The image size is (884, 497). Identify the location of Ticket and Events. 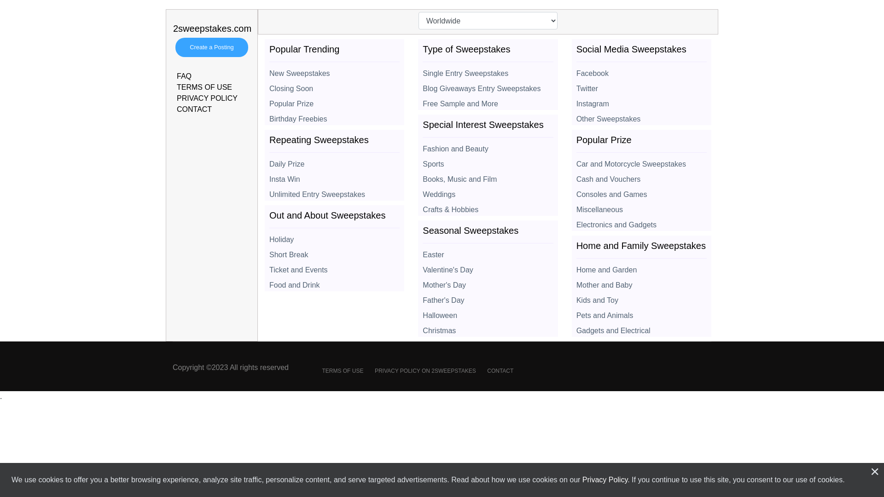
(334, 267).